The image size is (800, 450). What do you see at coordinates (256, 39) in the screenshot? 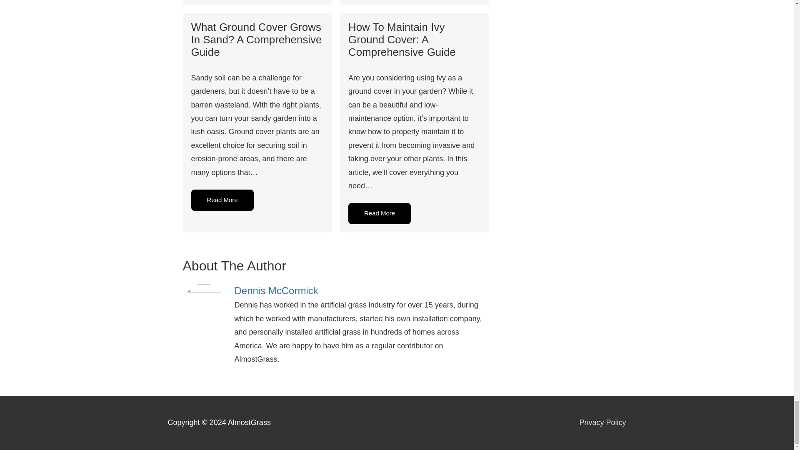
I see `What Ground Cover Grows In Sand? A Comprehensive Guide` at bounding box center [256, 39].